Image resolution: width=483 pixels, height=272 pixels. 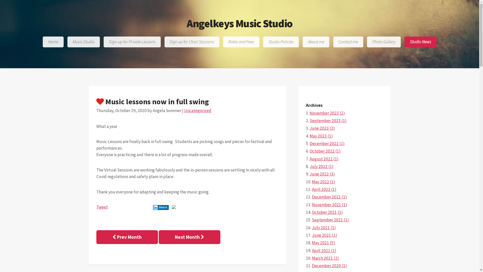 I want to click on Studio News, so click(x=421, y=42).